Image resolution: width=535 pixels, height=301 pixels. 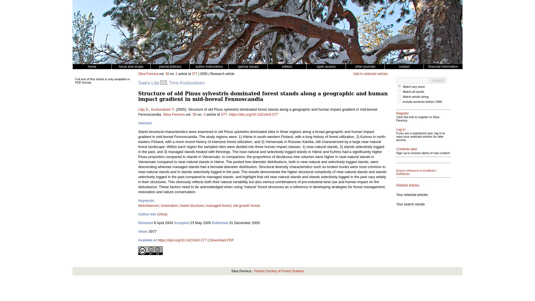 I want to click on Search, so click(x=438, y=80).